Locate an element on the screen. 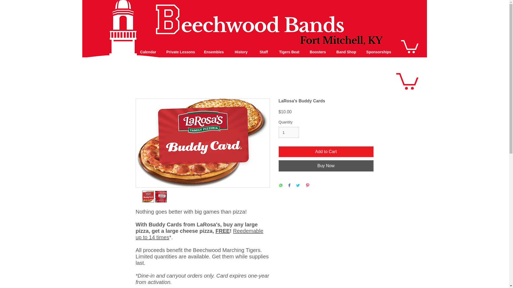 This screenshot has width=513, height=288. Boosters is located at coordinates (318, 52).